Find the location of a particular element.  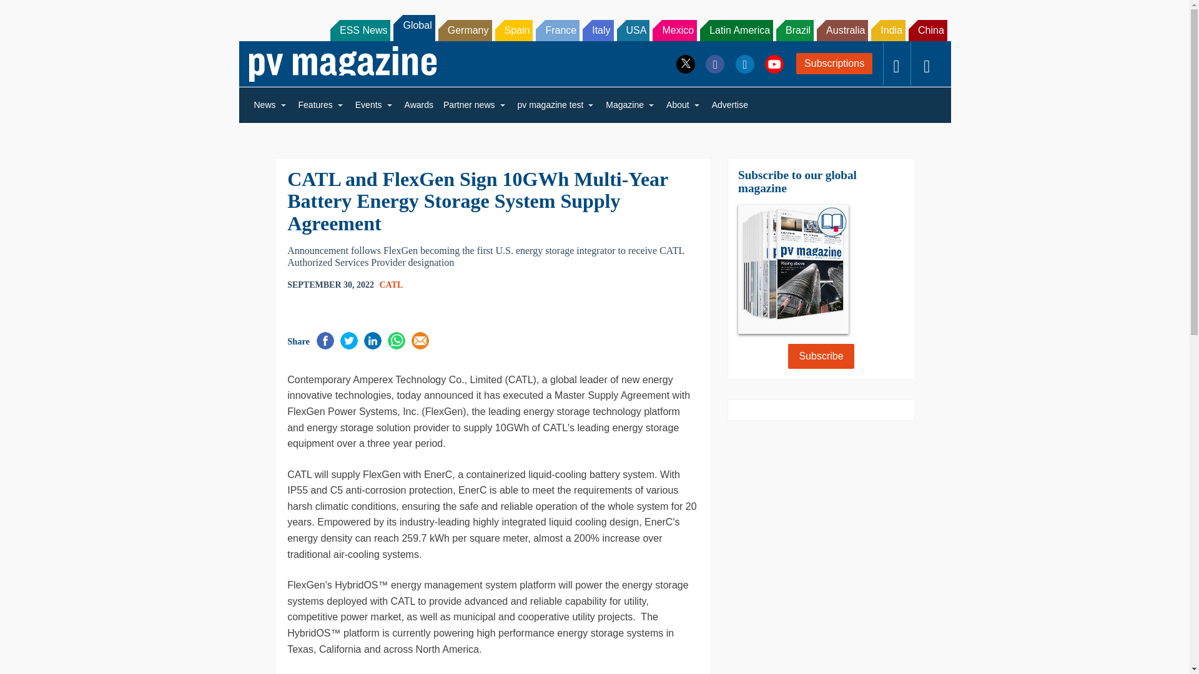

USA is located at coordinates (633, 30).